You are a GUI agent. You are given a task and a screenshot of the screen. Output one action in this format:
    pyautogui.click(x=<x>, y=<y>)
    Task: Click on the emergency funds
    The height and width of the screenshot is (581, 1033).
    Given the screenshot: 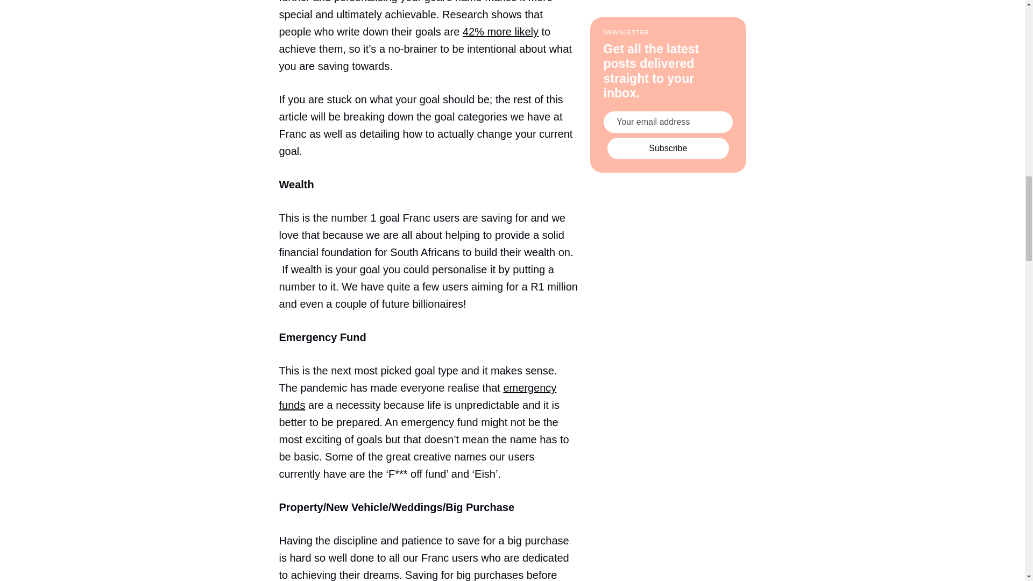 What is the action you would take?
    pyautogui.click(x=418, y=396)
    